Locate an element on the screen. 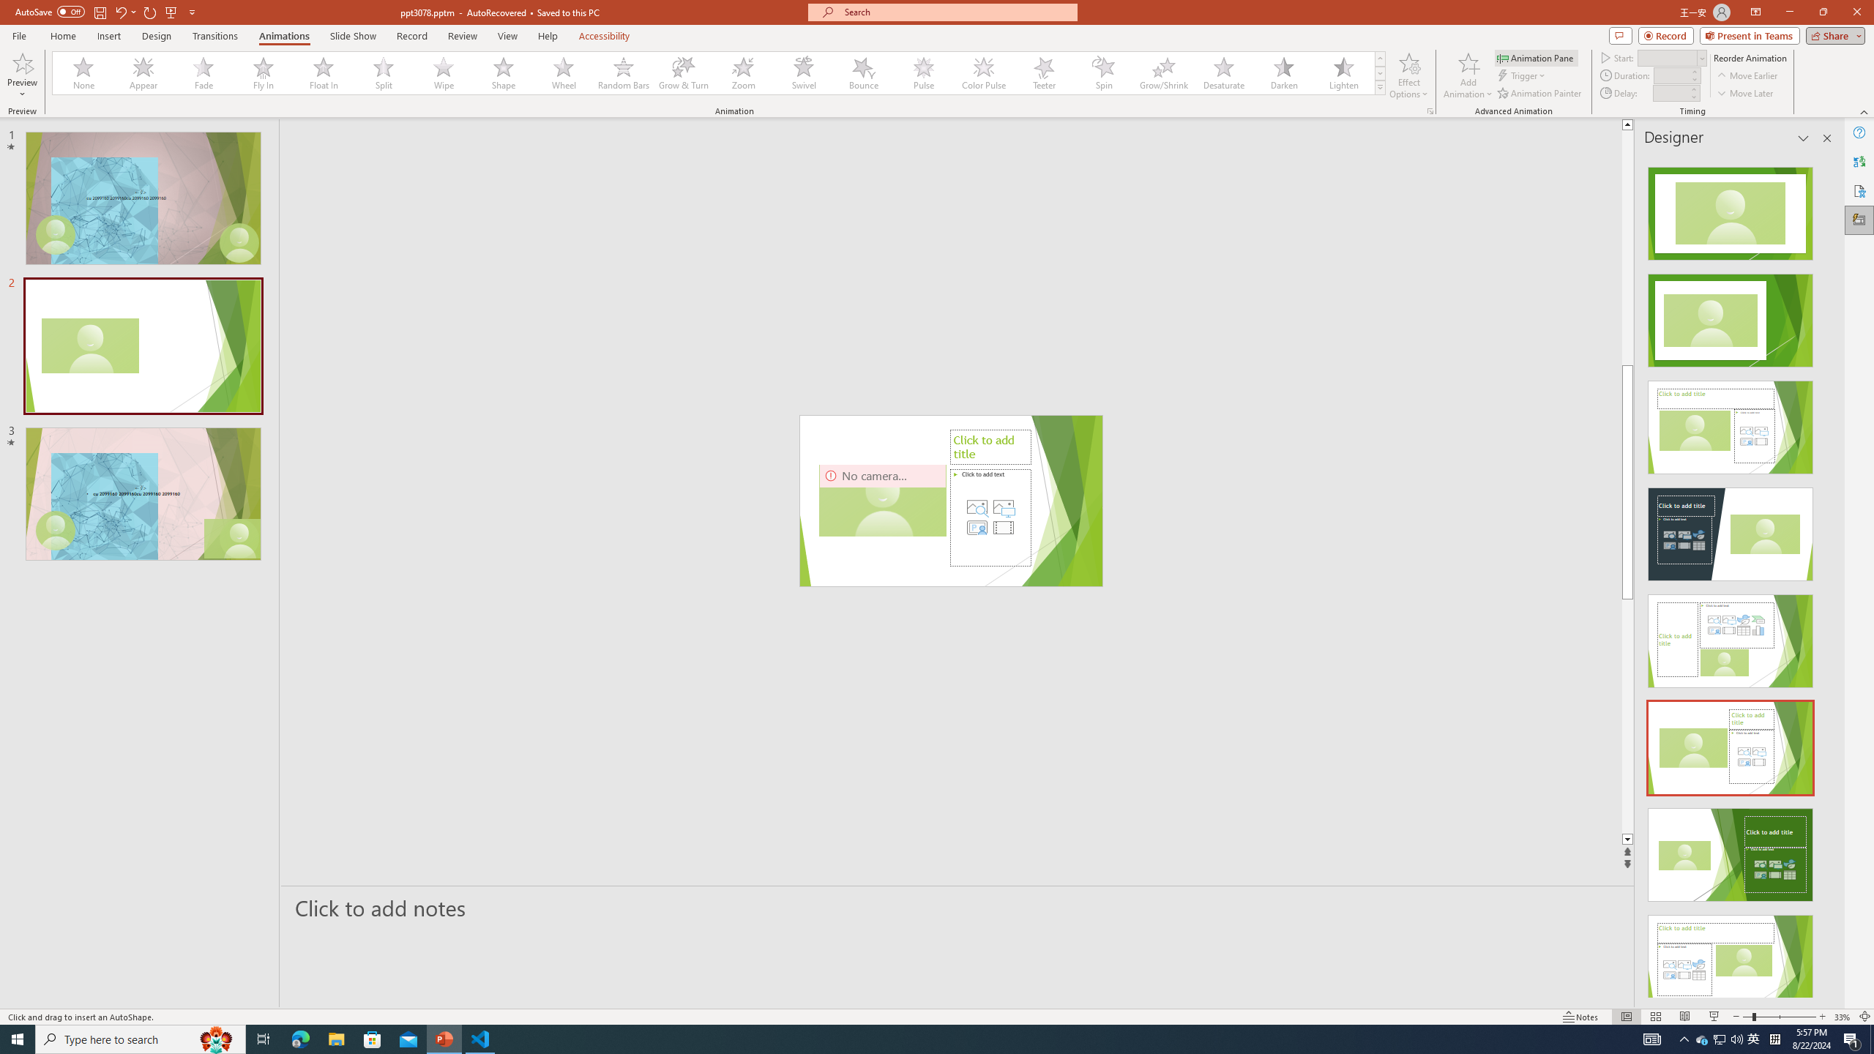 The image size is (1874, 1054). Bounce is located at coordinates (864, 73).